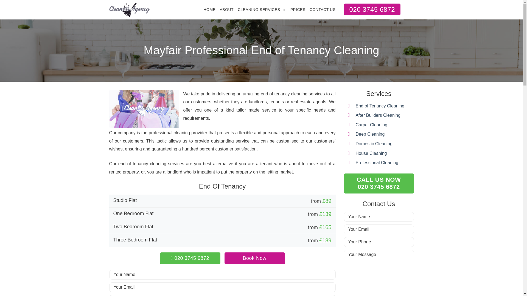 The height and width of the screenshot is (296, 527). Describe the element at coordinates (372, 125) in the screenshot. I see `Carpet Cleaning` at that location.